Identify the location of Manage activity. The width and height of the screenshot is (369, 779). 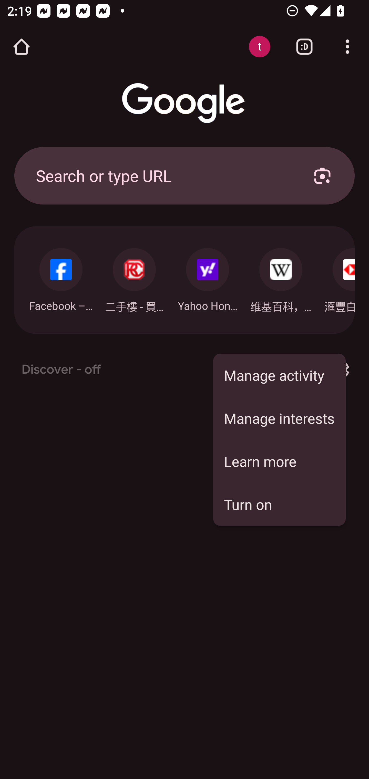
(279, 375).